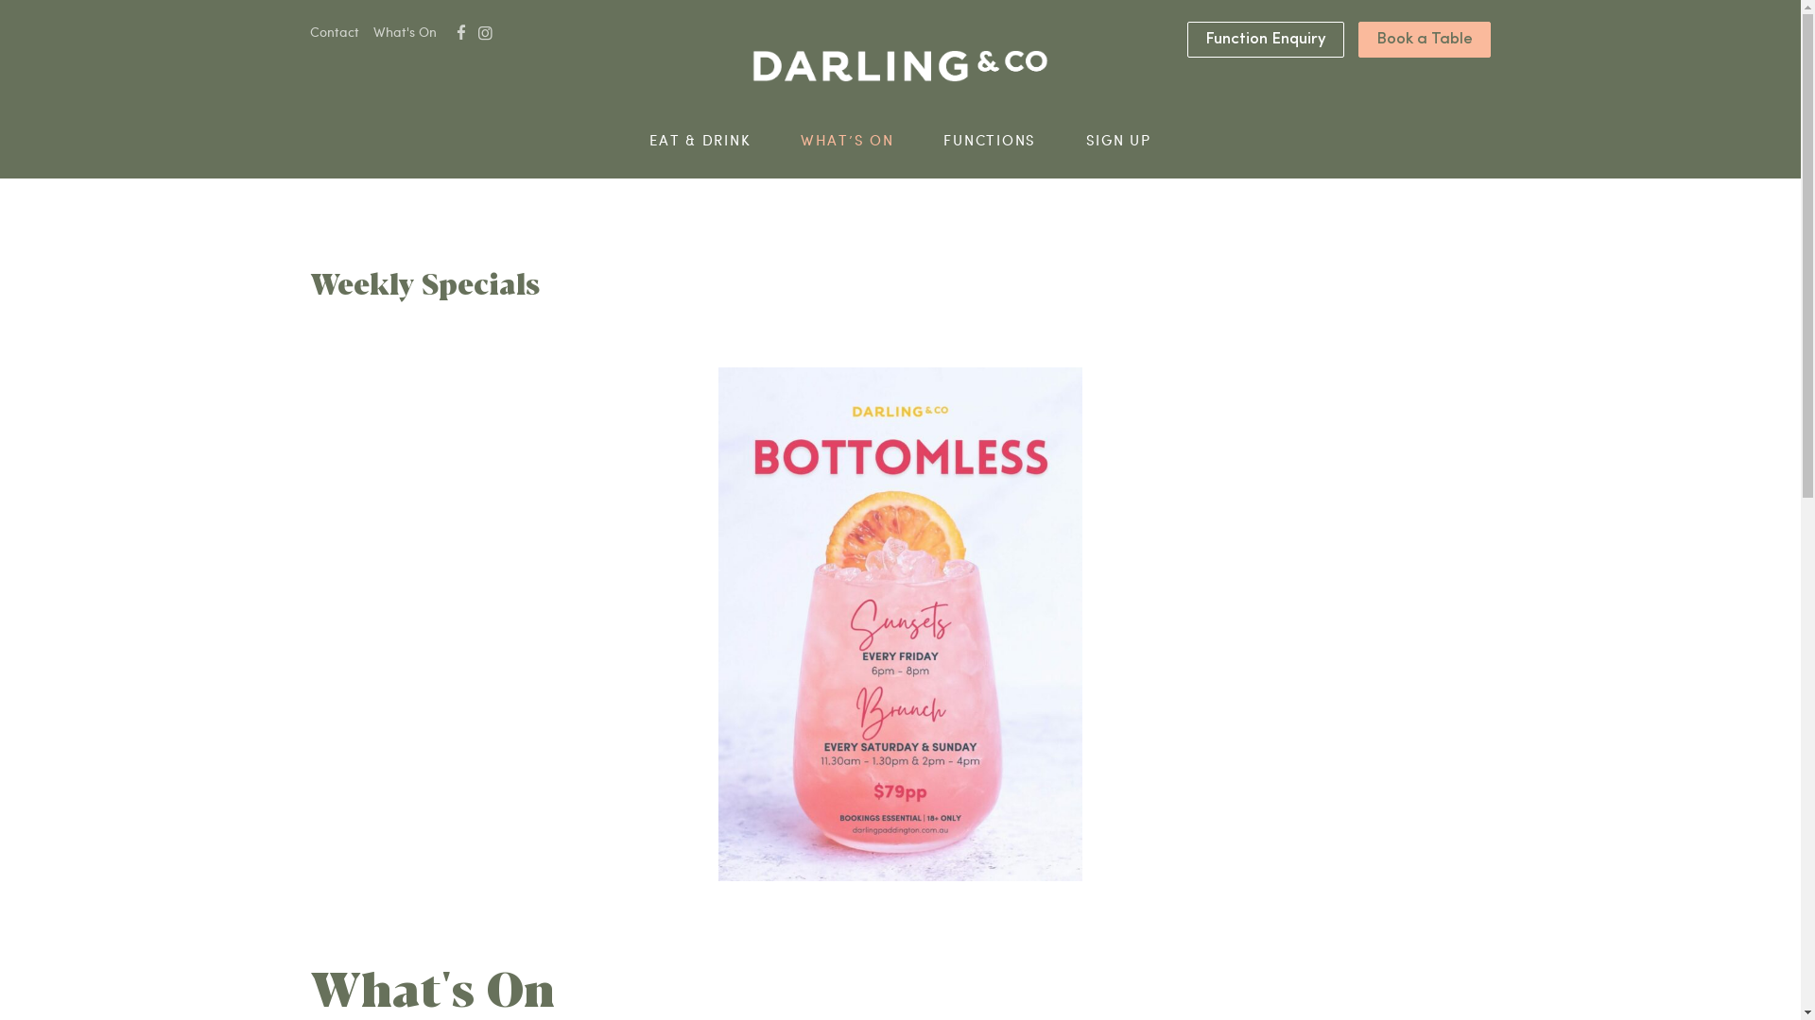 This screenshot has height=1020, width=1815. What do you see at coordinates (900, 66) in the screenshot?
I see `Darling & Co` at bounding box center [900, 66].